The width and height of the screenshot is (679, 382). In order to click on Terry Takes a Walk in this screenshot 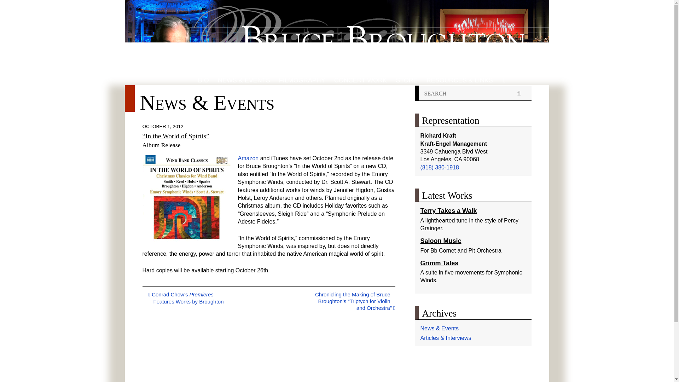, I will do `click(448, 211)`.